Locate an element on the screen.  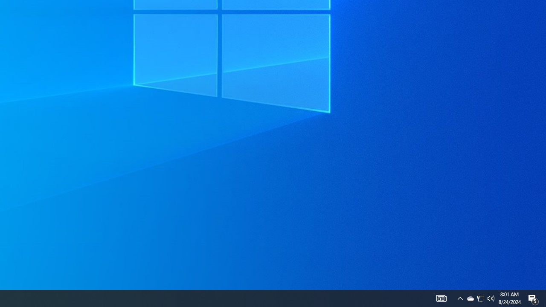
Notification Chevron is located at coordinates (460, 298).